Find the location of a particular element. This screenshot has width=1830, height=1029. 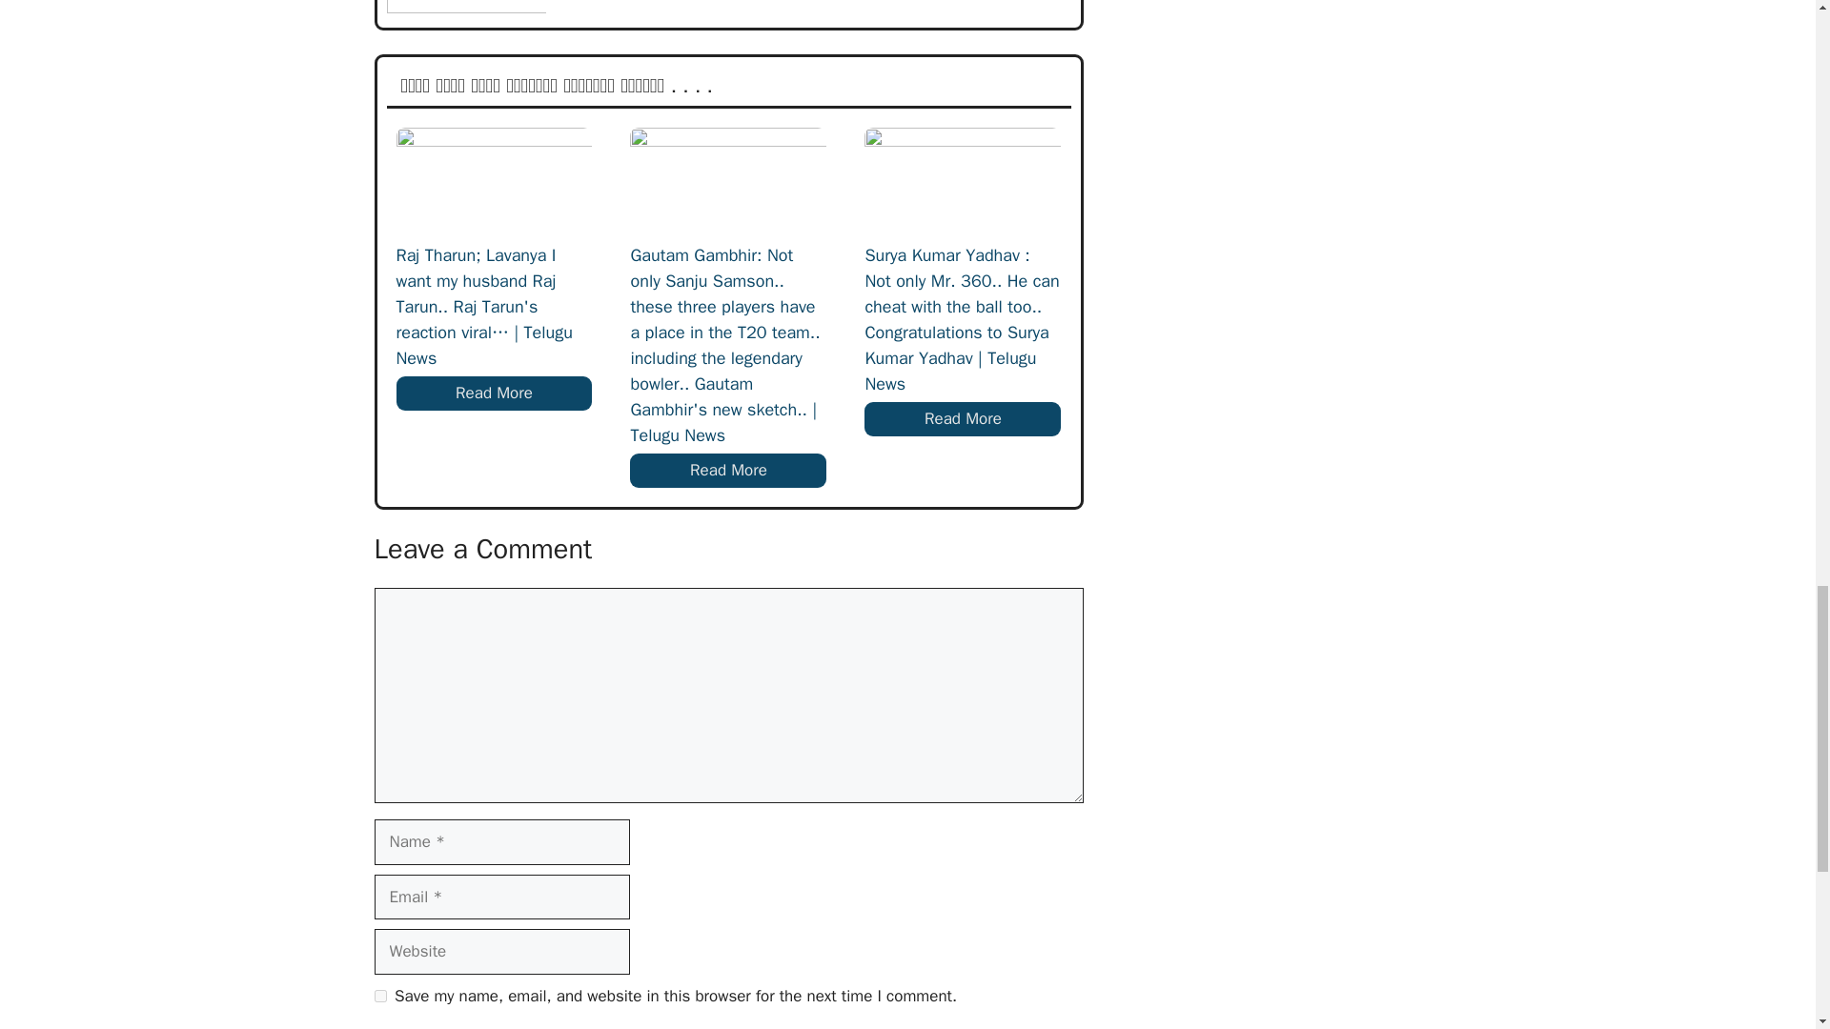

Read More is located at coordinates (728, 471).